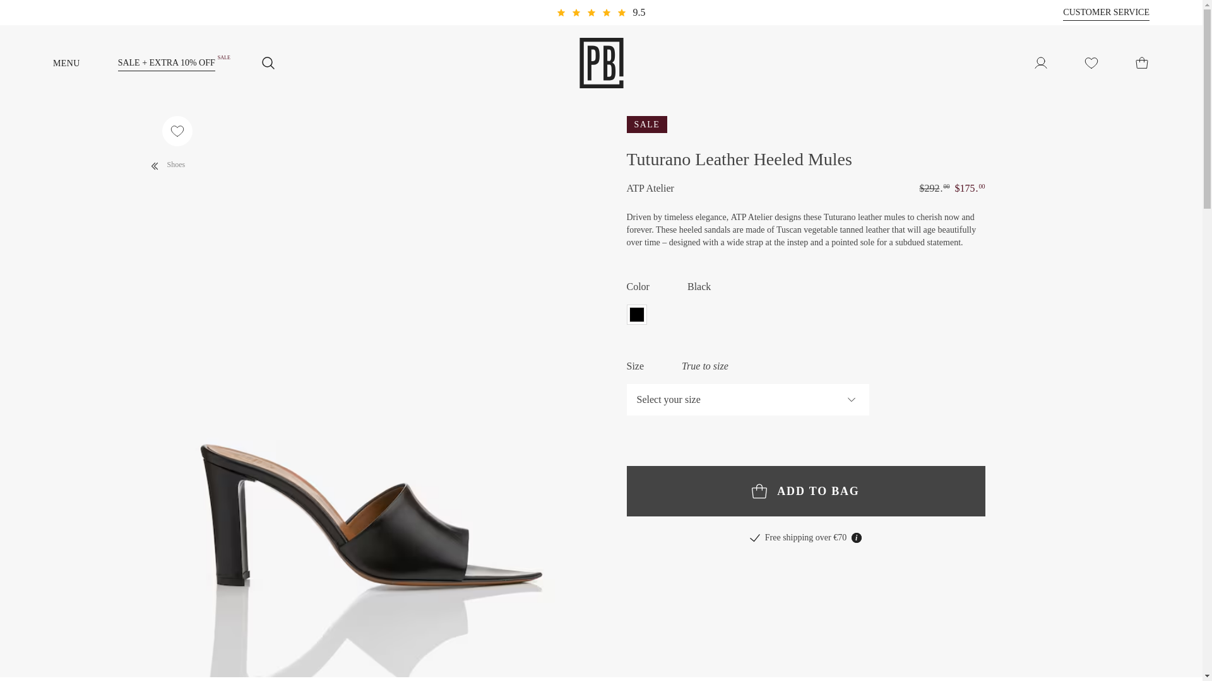  I want to click on ATP Atelier, so click(650, 189).